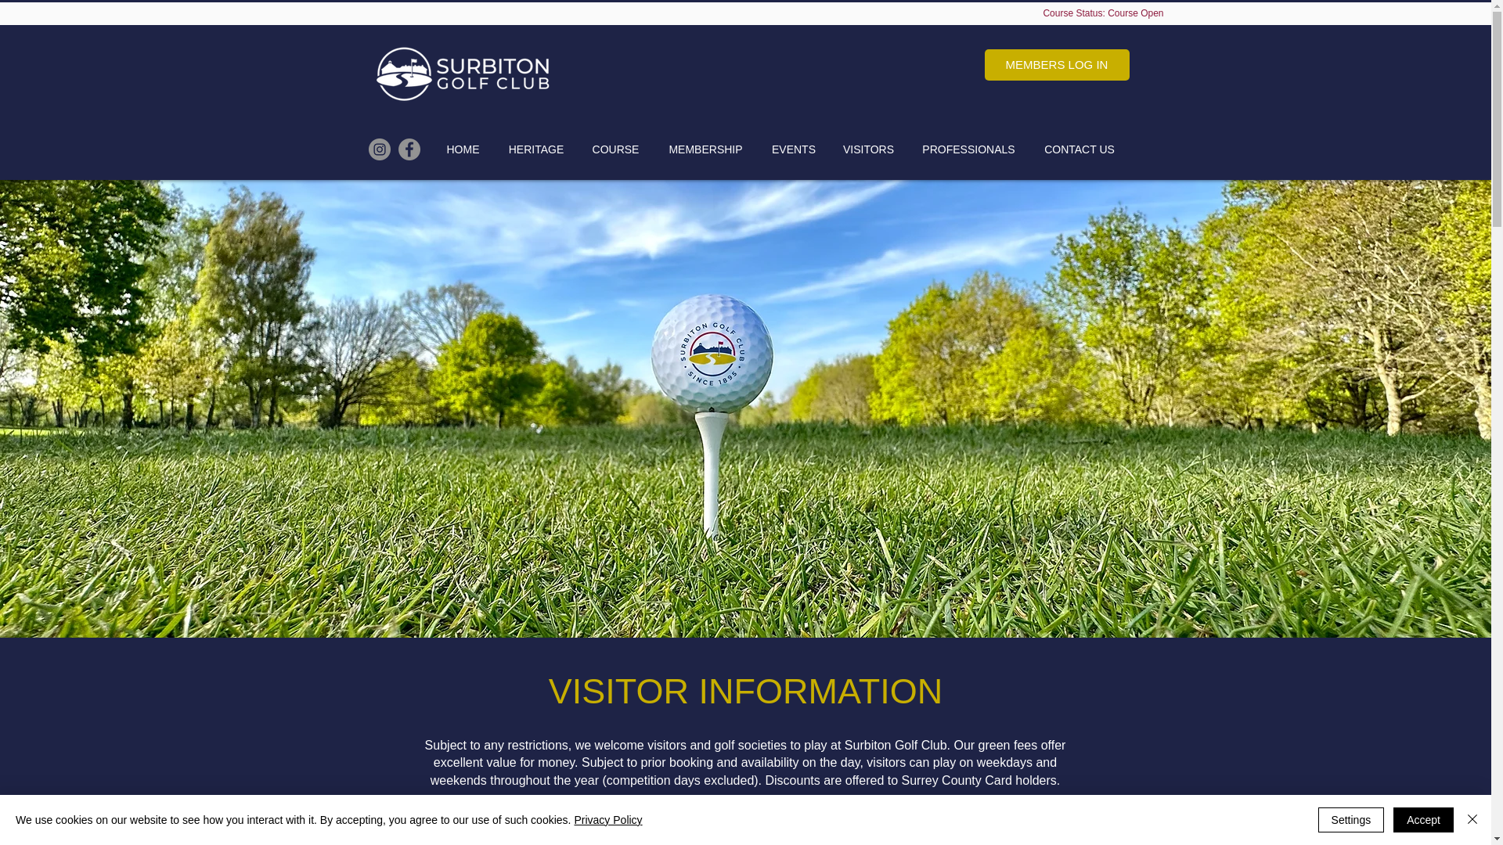 This screenshot has height=845, width=1503. I want to click on MEMBERS LOG IN, so click(1057, 64).